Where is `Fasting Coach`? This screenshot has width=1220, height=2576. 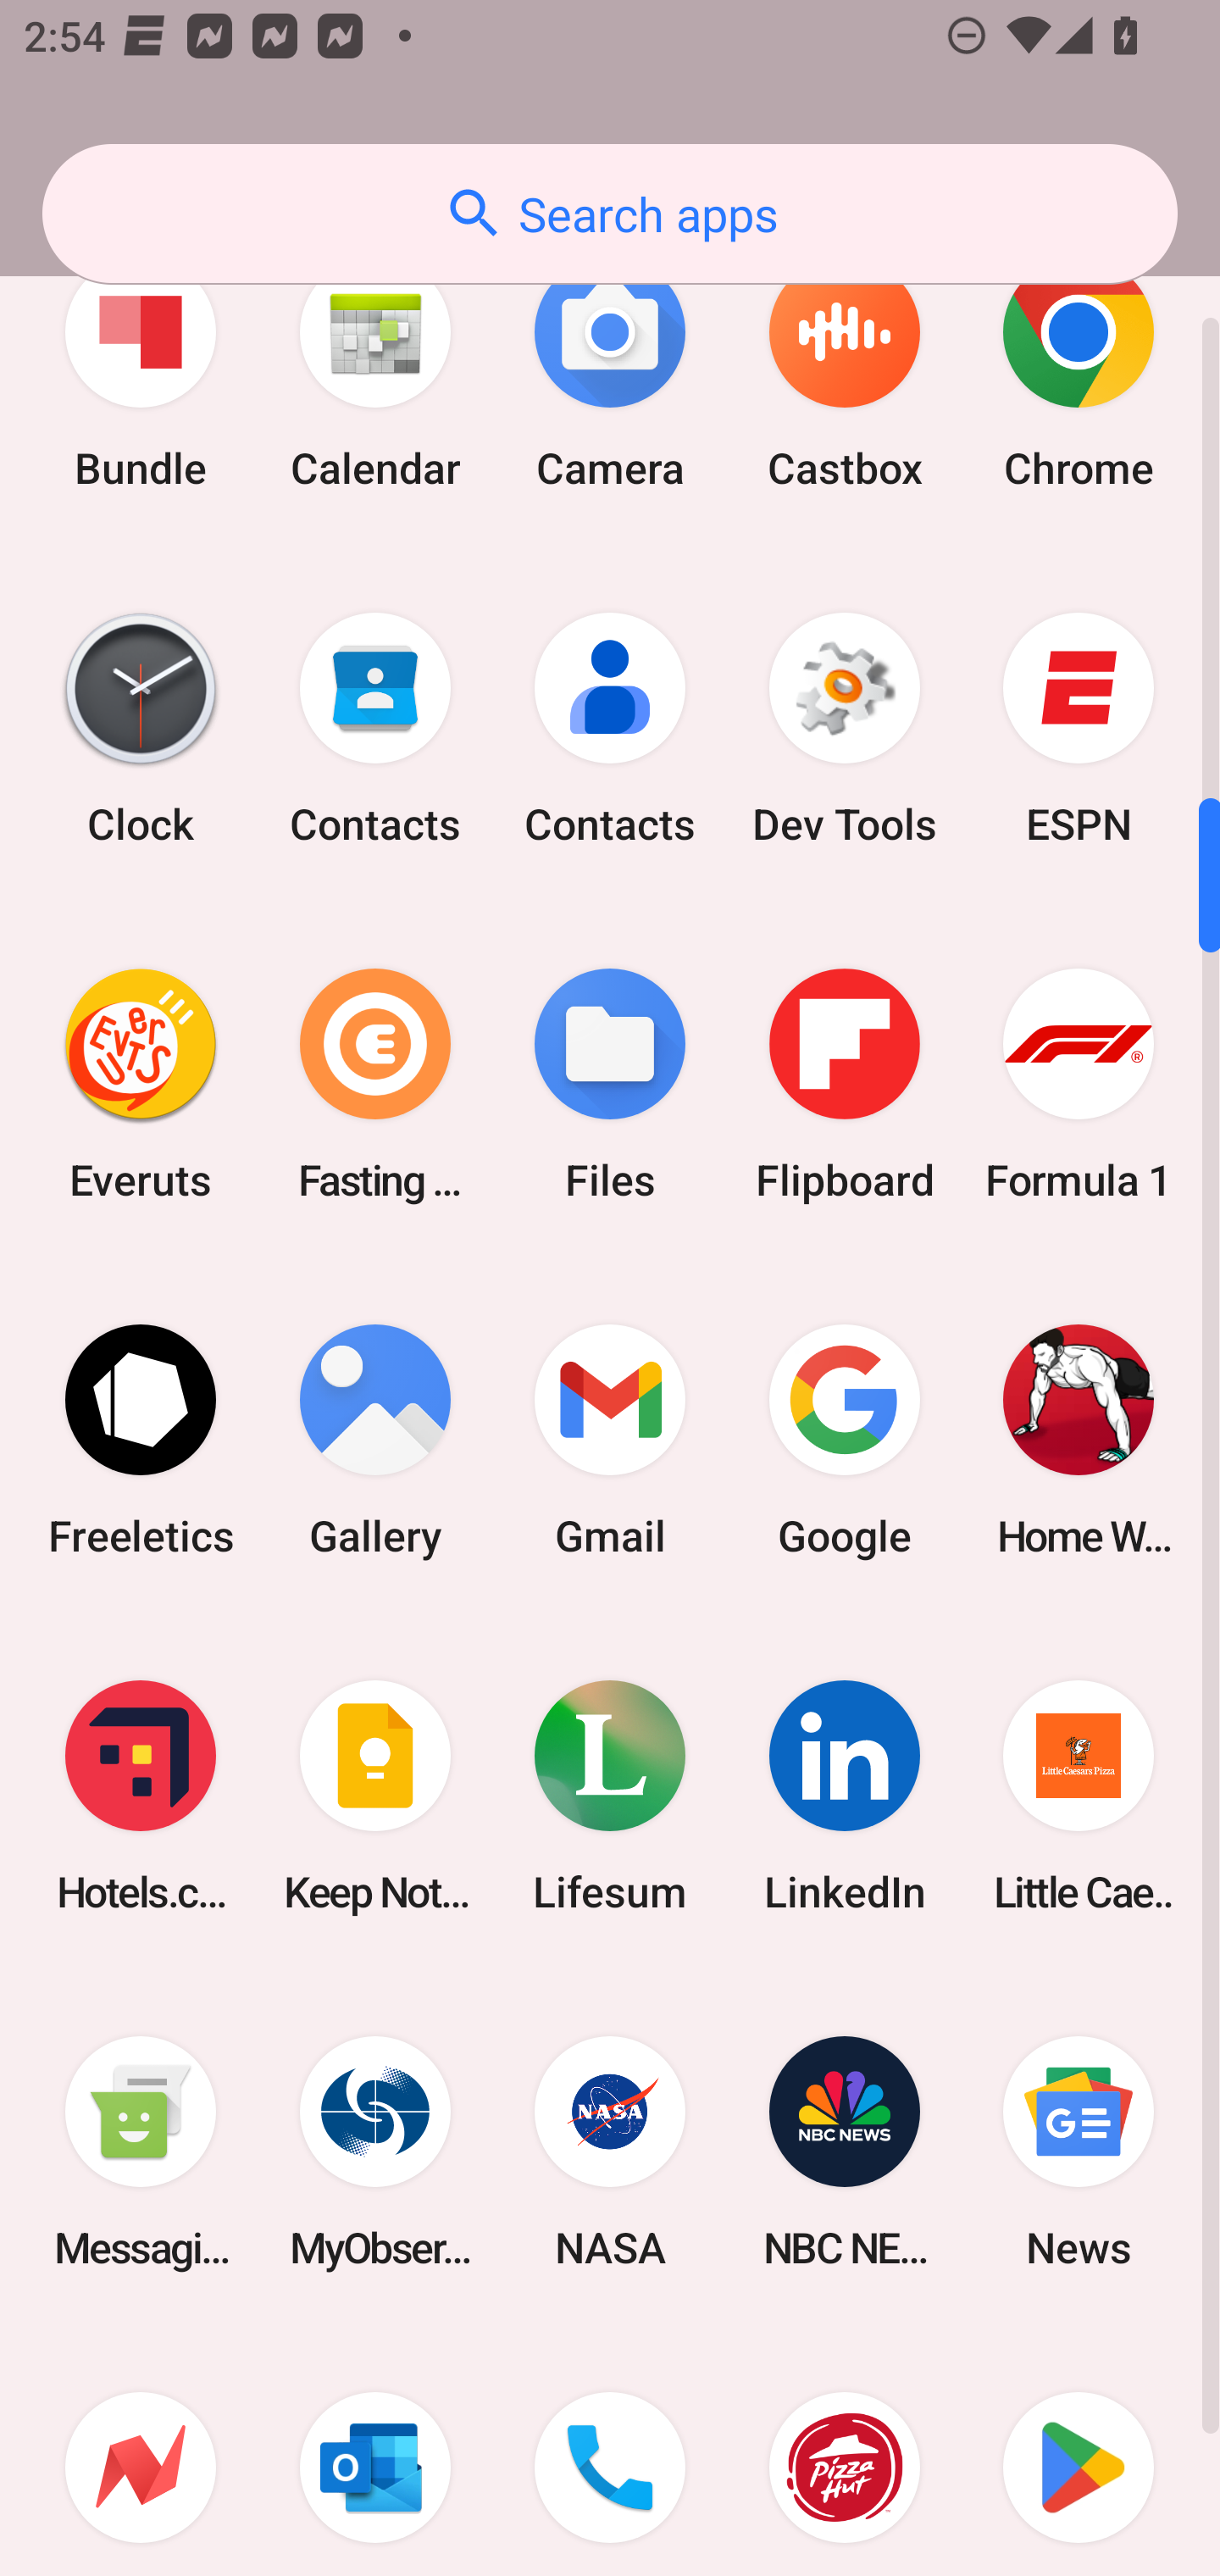
Fasting Coach is located at coordinates (375, 1085).